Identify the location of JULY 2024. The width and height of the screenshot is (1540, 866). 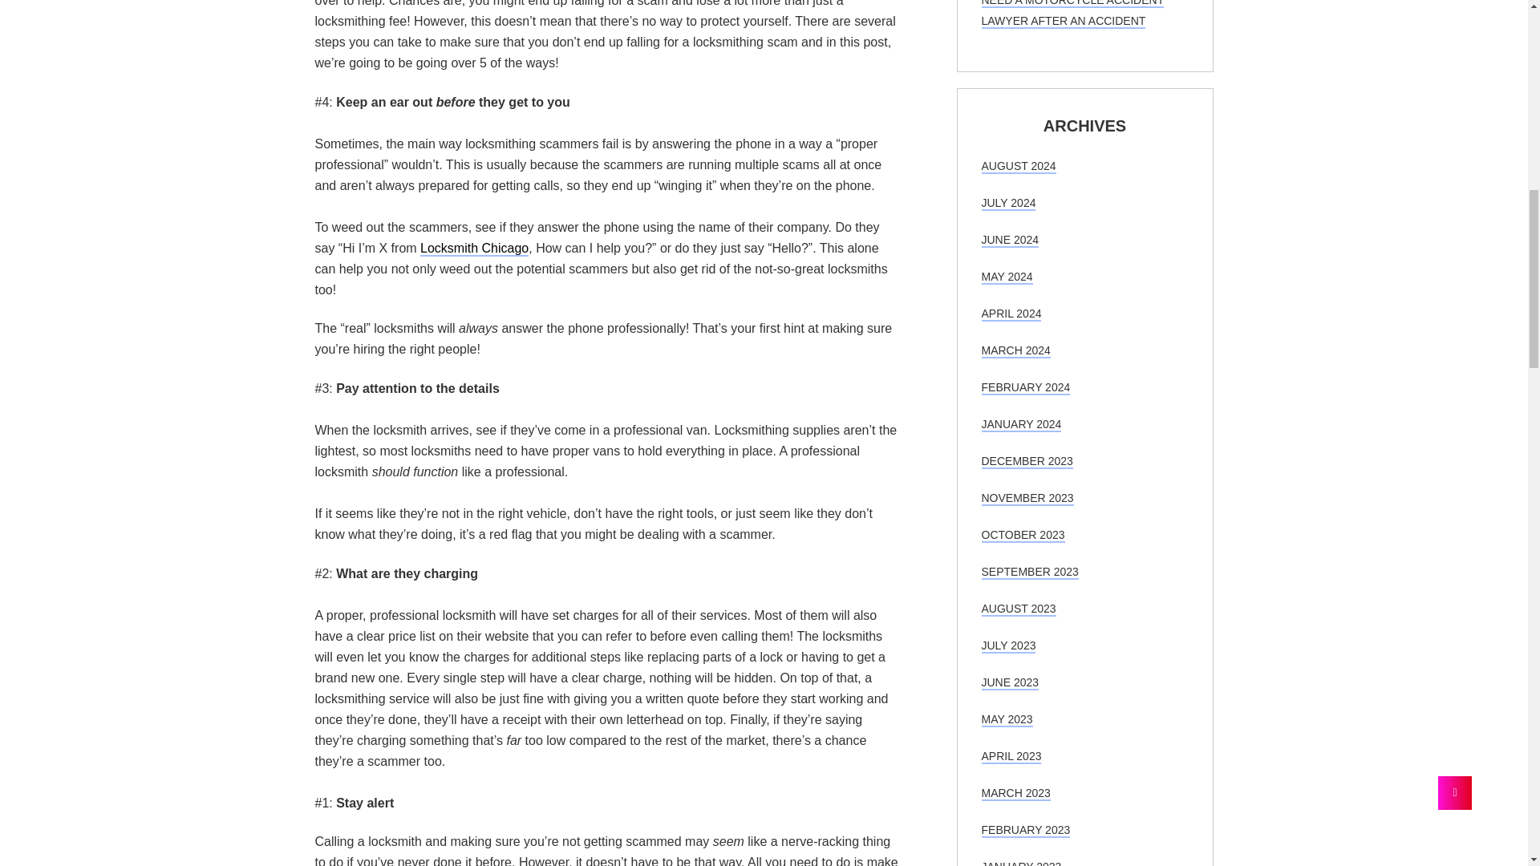
(1009, 204).